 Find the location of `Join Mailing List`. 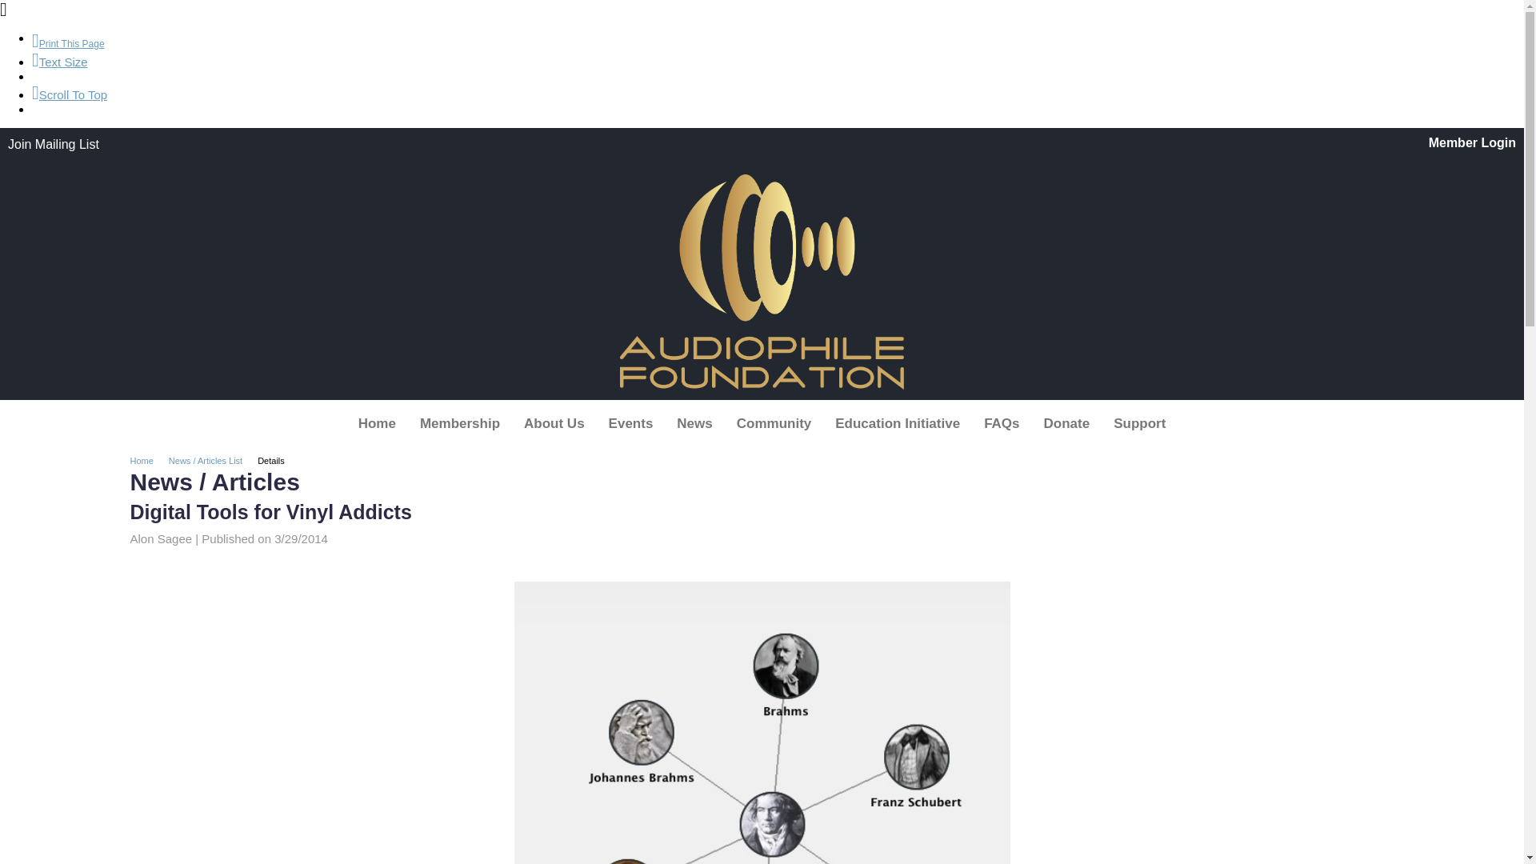

Join Mailing List is located at coordinates (53, 144).